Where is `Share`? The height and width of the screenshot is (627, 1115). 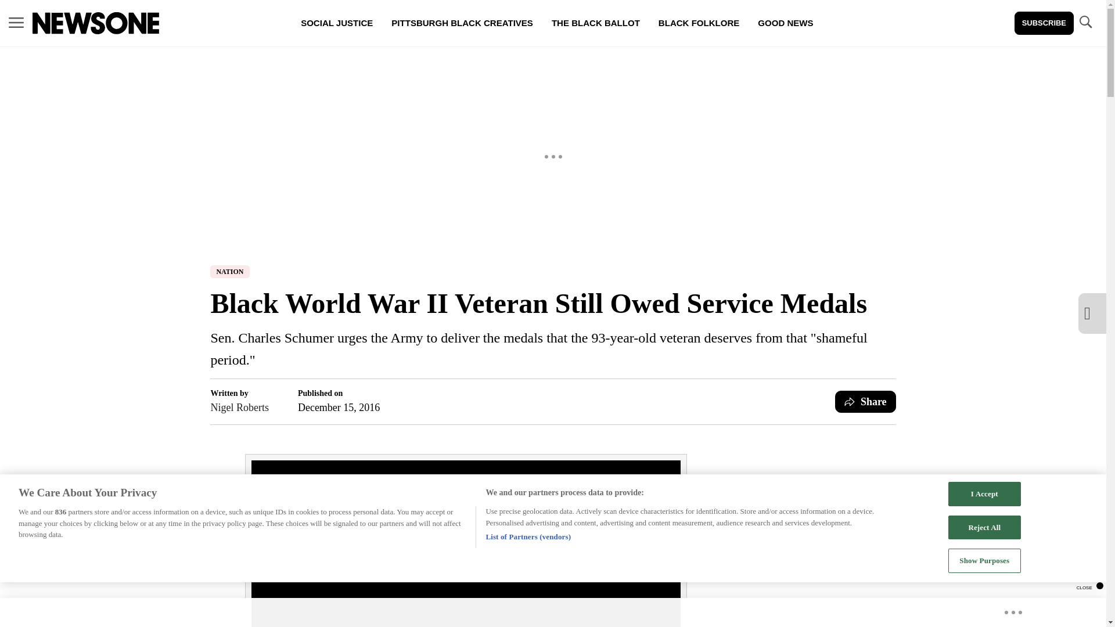
Share is located at coordinates (865, 401).